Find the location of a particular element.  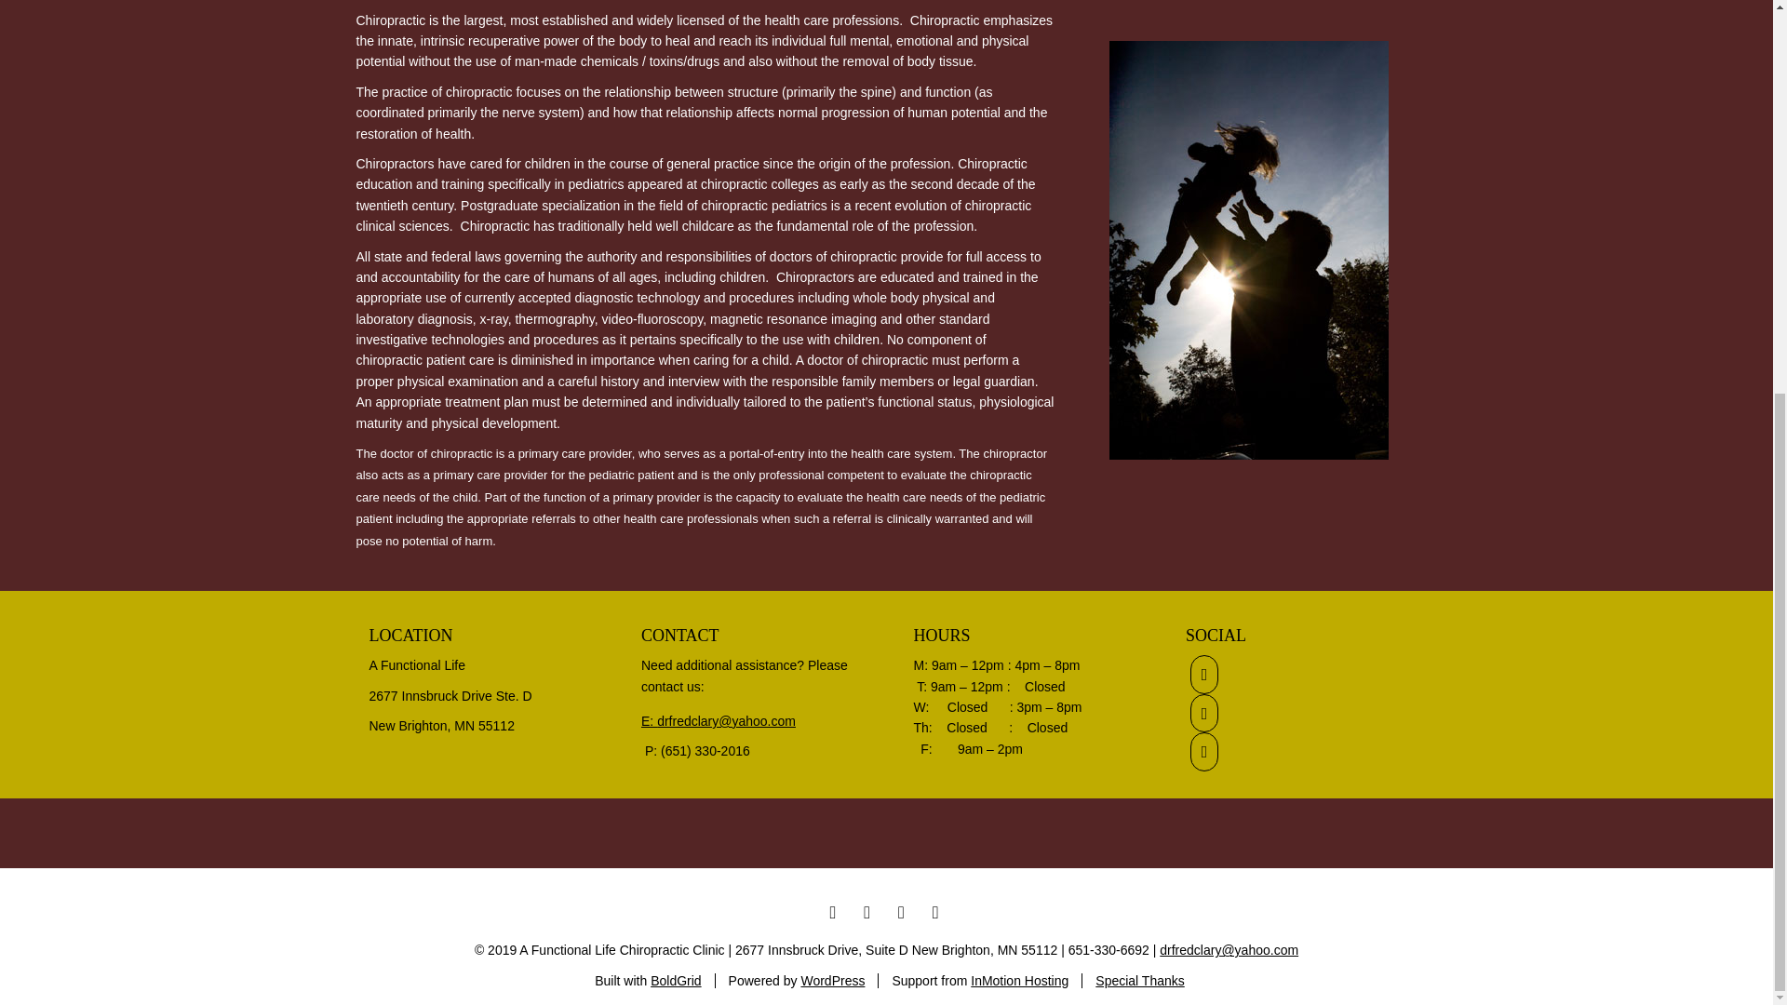

WordPress is located at coordinates (832, 981).